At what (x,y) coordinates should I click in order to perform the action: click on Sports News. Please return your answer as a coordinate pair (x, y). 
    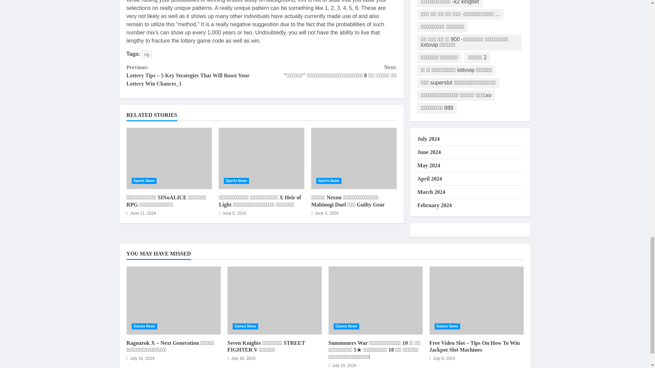
    Looking at the image, I should click on (236, 181).